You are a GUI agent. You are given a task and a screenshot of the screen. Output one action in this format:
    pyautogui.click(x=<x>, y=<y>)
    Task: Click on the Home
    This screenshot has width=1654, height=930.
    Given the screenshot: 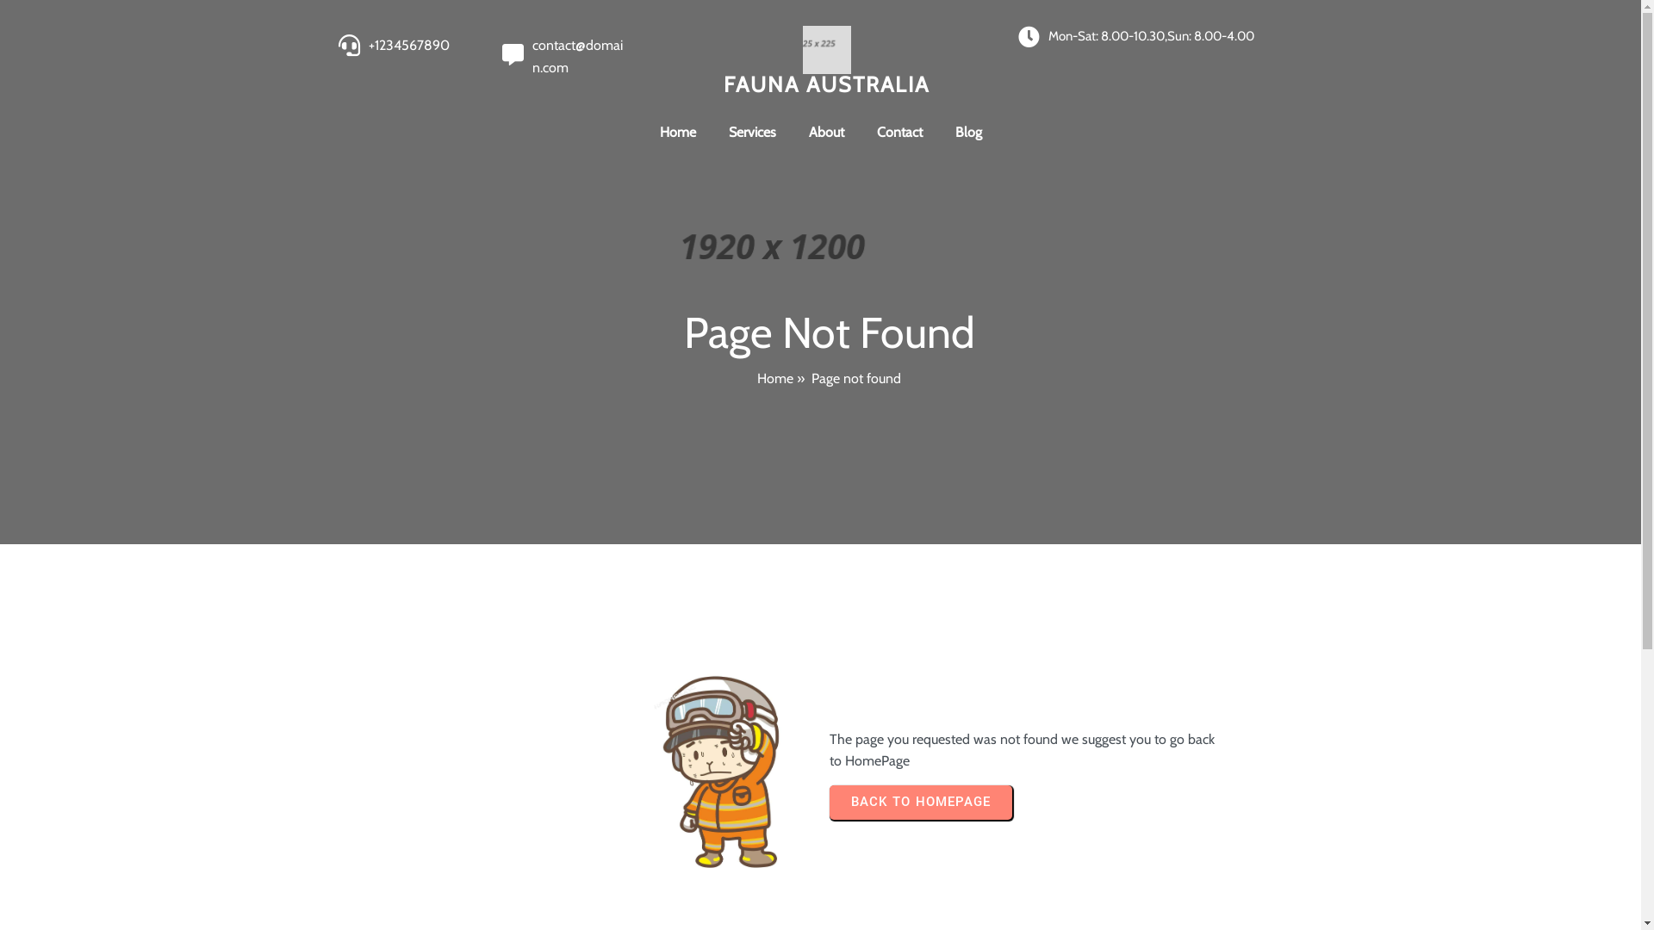 What is the action you would take?
    pyautogui.click(x=775, y=379)
    